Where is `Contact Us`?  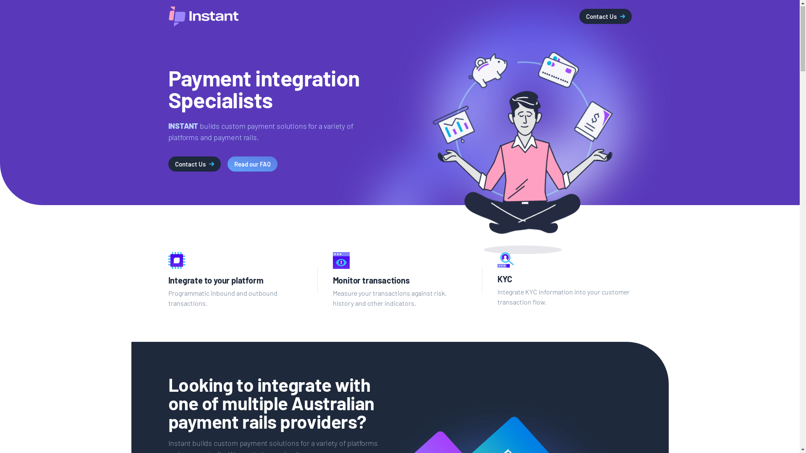
Contact Us is located at coordinates (194, 164).